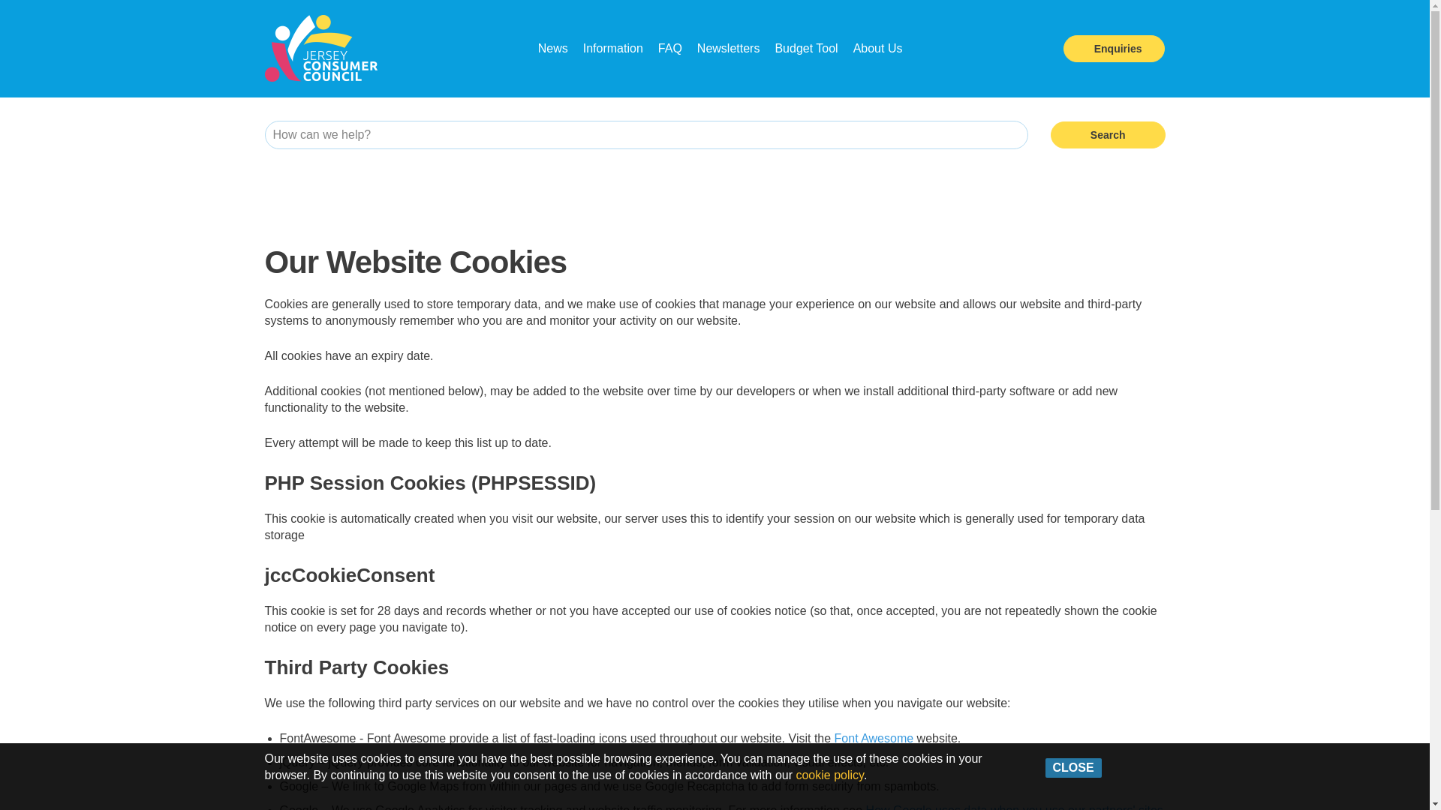  I want to click on Font Awesome, so click(874, 738).